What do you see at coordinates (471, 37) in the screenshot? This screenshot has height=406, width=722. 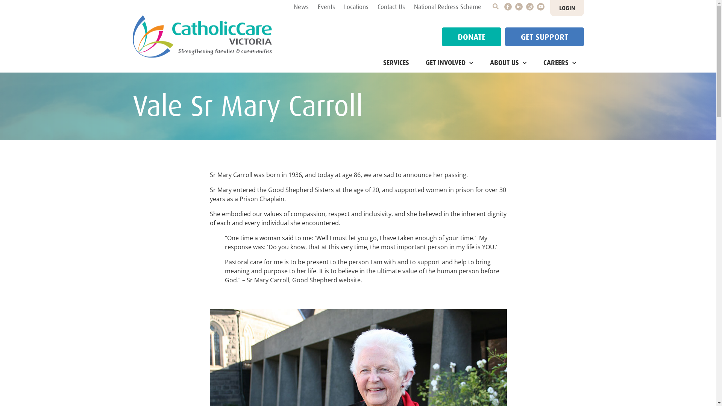 I see `DONATE` at bounding box center [471, 37].